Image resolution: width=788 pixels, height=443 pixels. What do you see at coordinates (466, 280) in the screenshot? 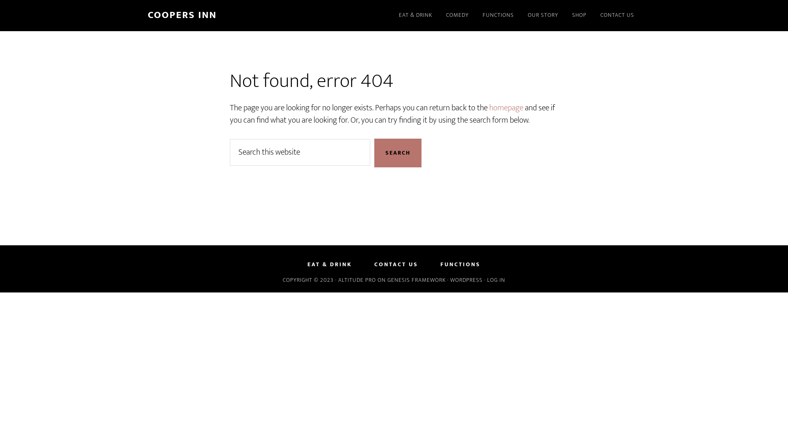
I see `WORDPRESS` at bounding box center [466, 280].